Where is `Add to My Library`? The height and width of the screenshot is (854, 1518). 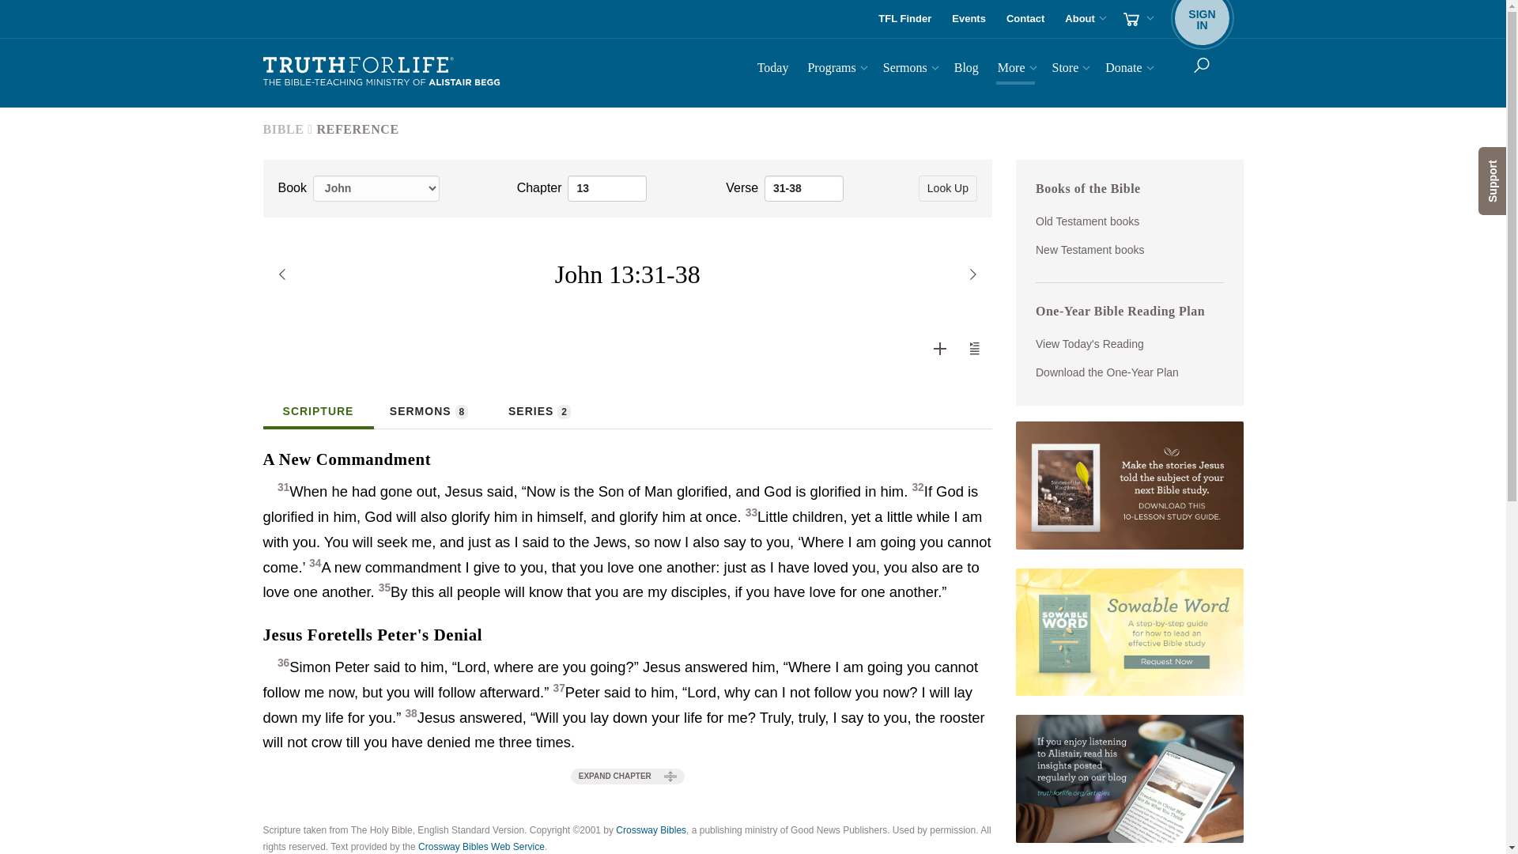
Add to My Library is located at coordinates (939, 348).